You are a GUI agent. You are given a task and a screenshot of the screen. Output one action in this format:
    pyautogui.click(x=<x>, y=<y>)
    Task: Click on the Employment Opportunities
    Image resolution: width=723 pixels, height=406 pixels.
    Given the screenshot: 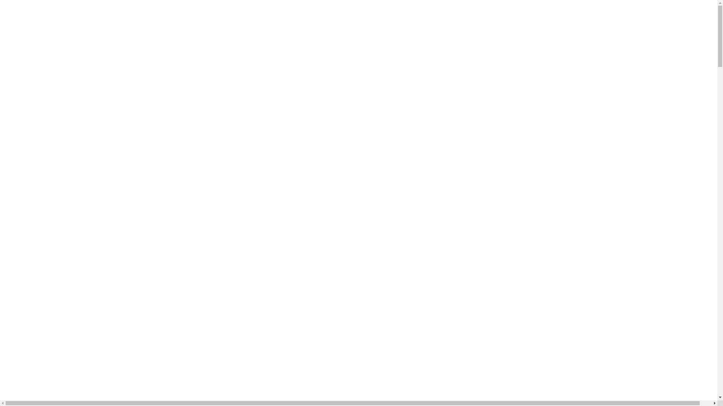 What is the action you would take?
    pyautogui.click(x=66, y=234)
    